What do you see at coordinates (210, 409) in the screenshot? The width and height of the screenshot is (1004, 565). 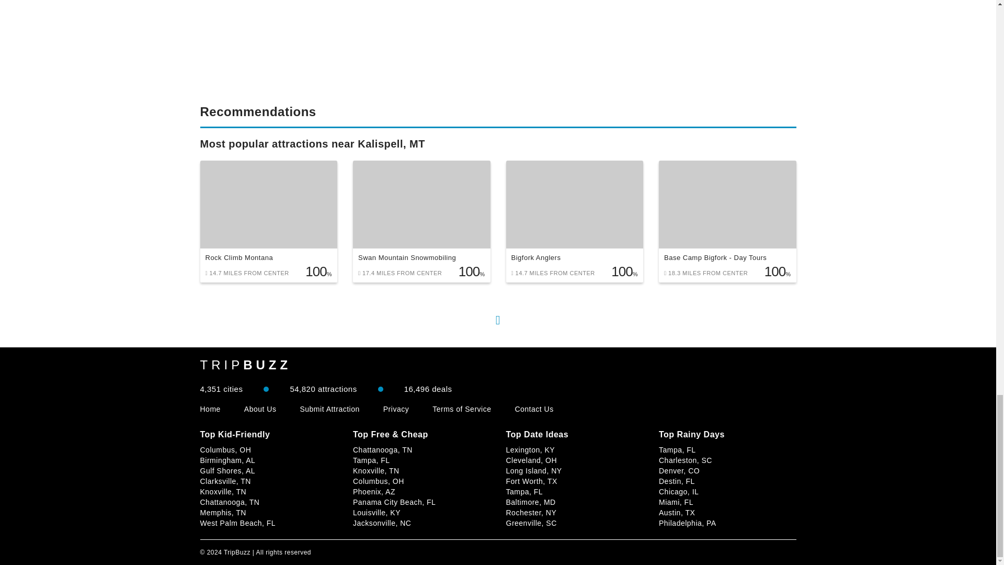 I see `Home` at bounding box center [210, 409].